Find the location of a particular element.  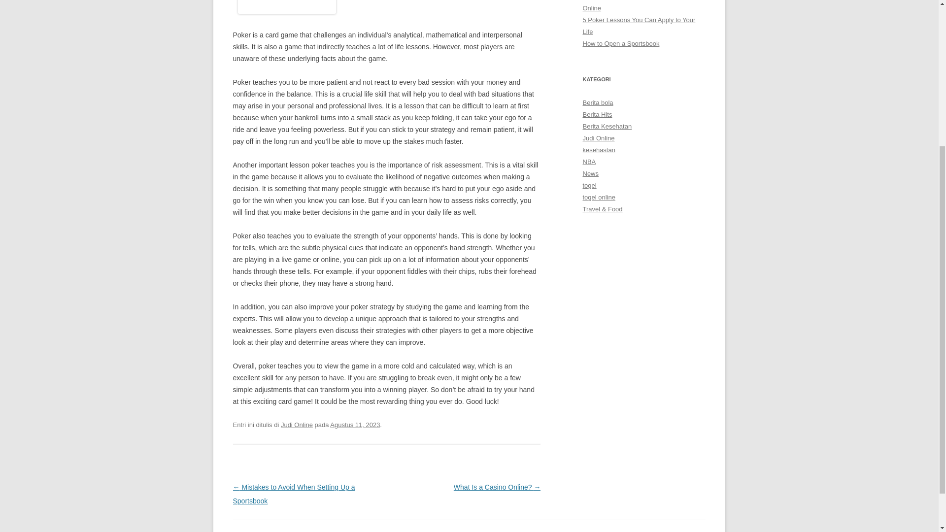

How to Open a Sportsbook is located at coordinates (621, 43).